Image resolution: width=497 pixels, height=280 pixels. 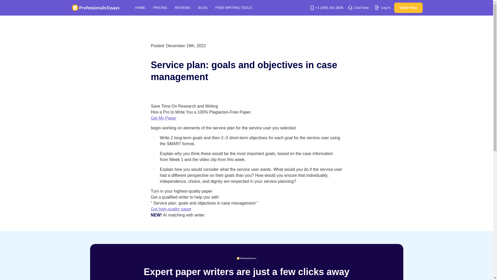 What do you see at coordinates (171, 209) in the screenshot?
I see `Get high-quality paper` at bounding box center [171, 209].